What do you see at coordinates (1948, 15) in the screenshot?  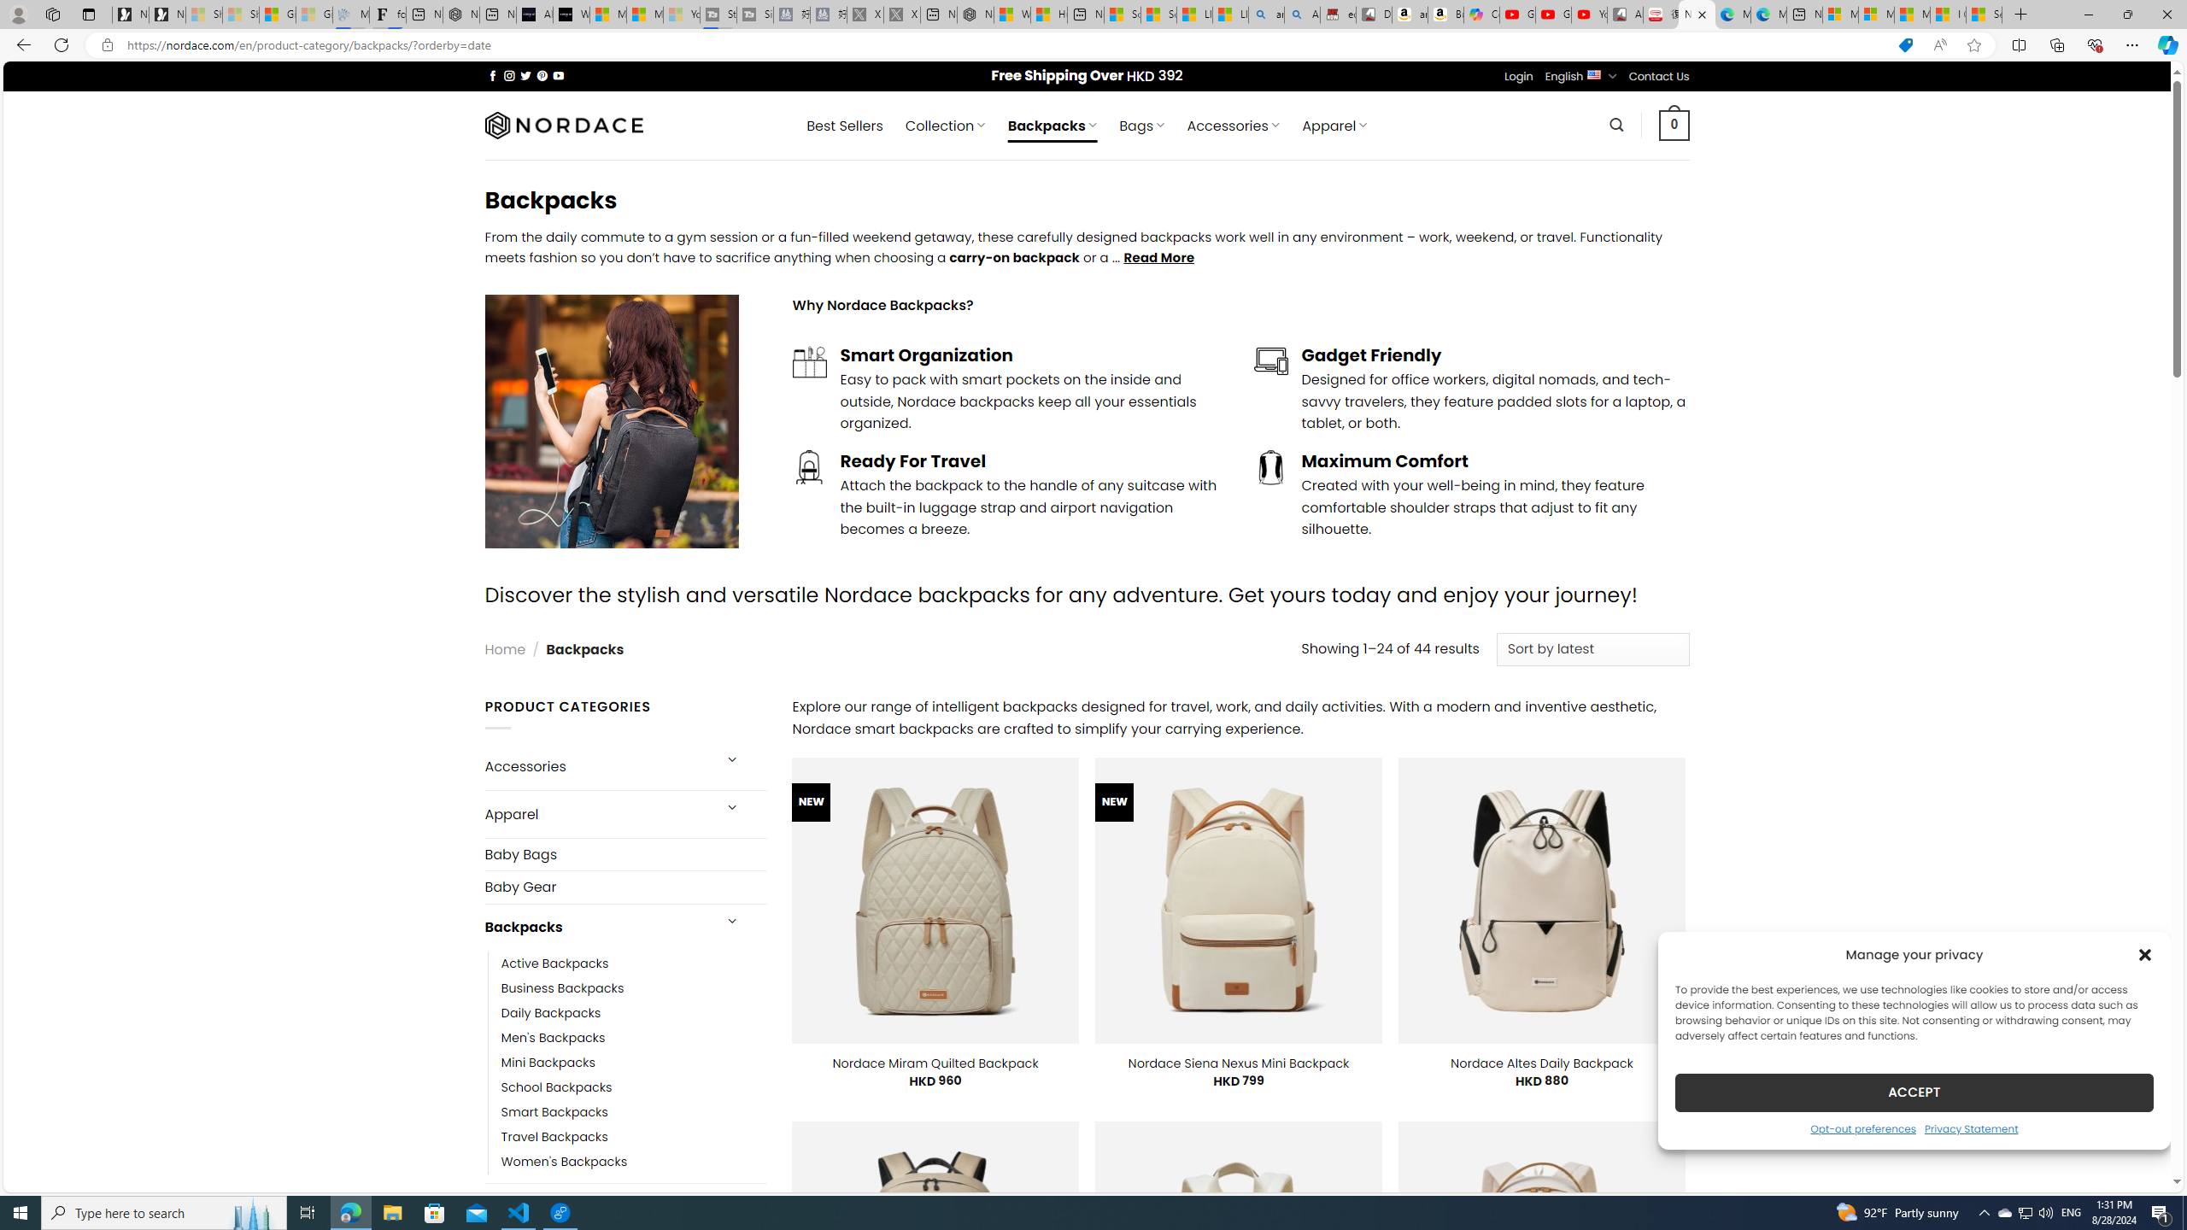 I see `I Gained 20 Pounds of Muscle in 30 Days! | Watch` at bounding box center [1948, 15].